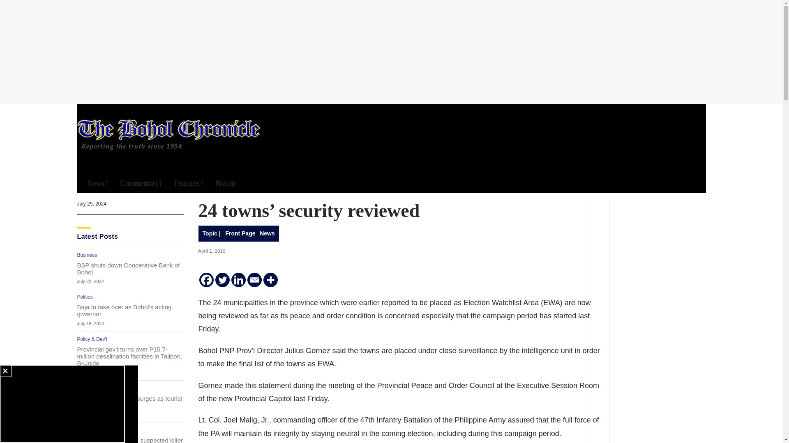  What do you see at coordinates (142, 183) in the screenshot?
I see `Commentary` at bounding box center [142, 183].